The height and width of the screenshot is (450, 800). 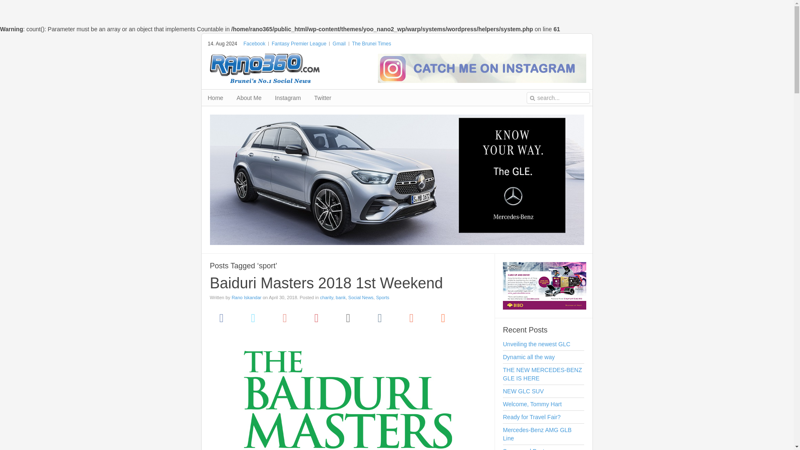 I want to click on Social News, so click(x=361, y=297).